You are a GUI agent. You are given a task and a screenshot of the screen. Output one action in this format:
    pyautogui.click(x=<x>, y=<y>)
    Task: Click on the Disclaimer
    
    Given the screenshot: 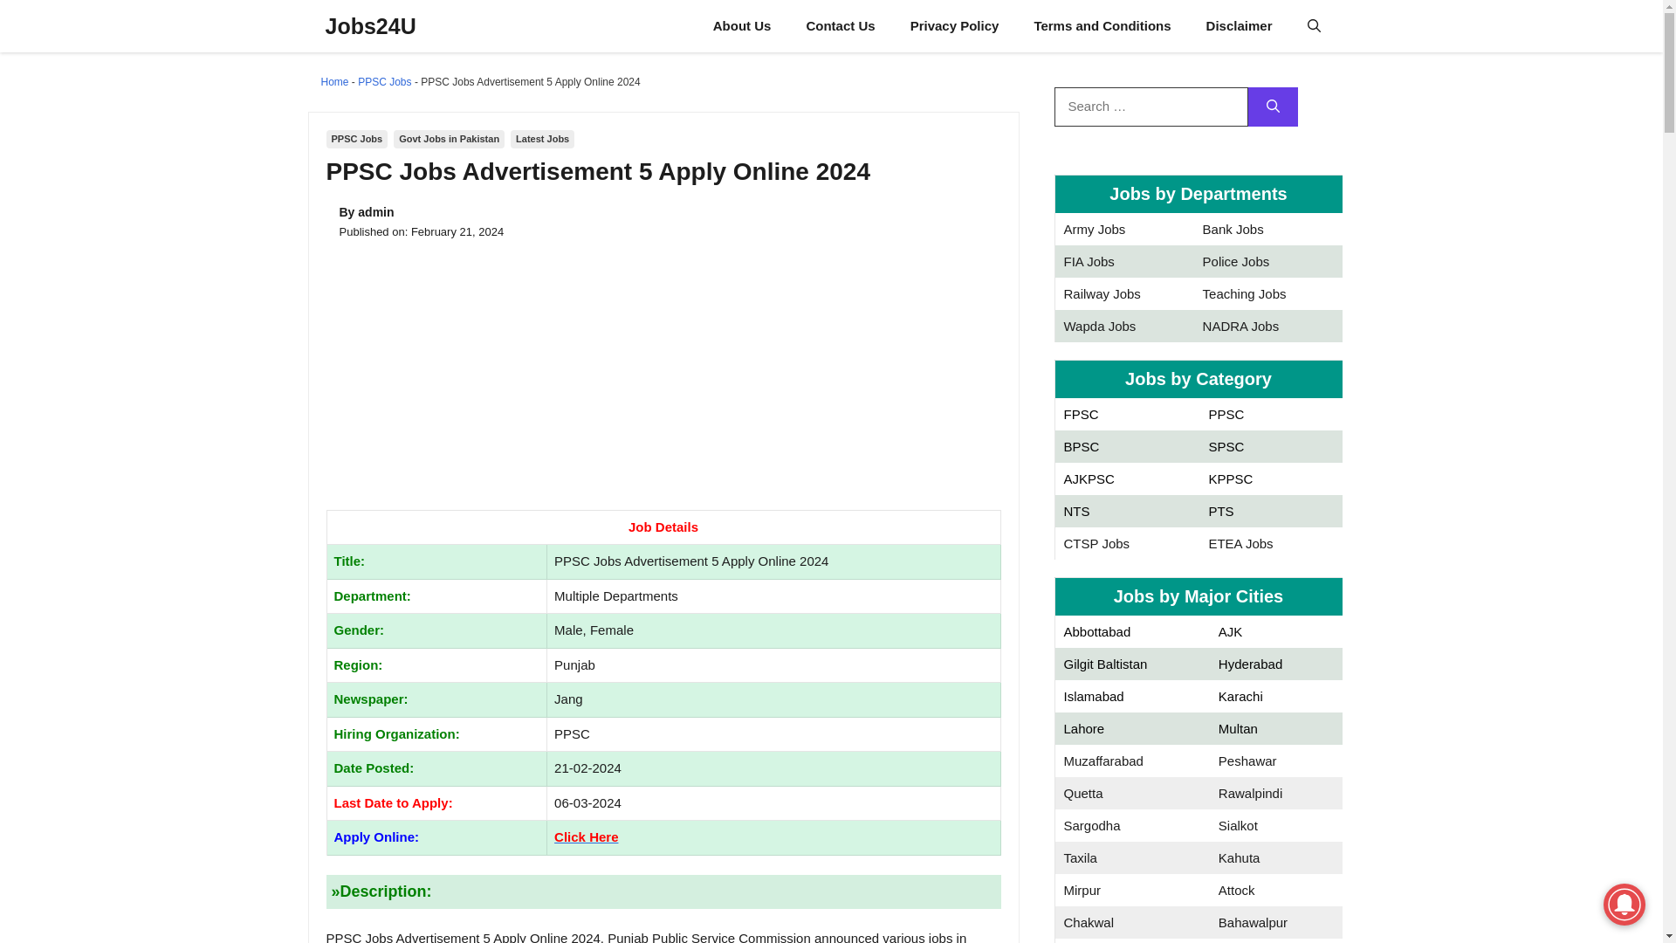 What is the action you would take?
    pyautogui.click(x=1240, y=26)
    